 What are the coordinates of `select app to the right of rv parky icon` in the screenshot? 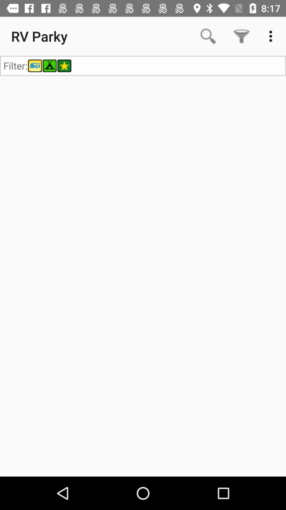 It's located at (208, 36).